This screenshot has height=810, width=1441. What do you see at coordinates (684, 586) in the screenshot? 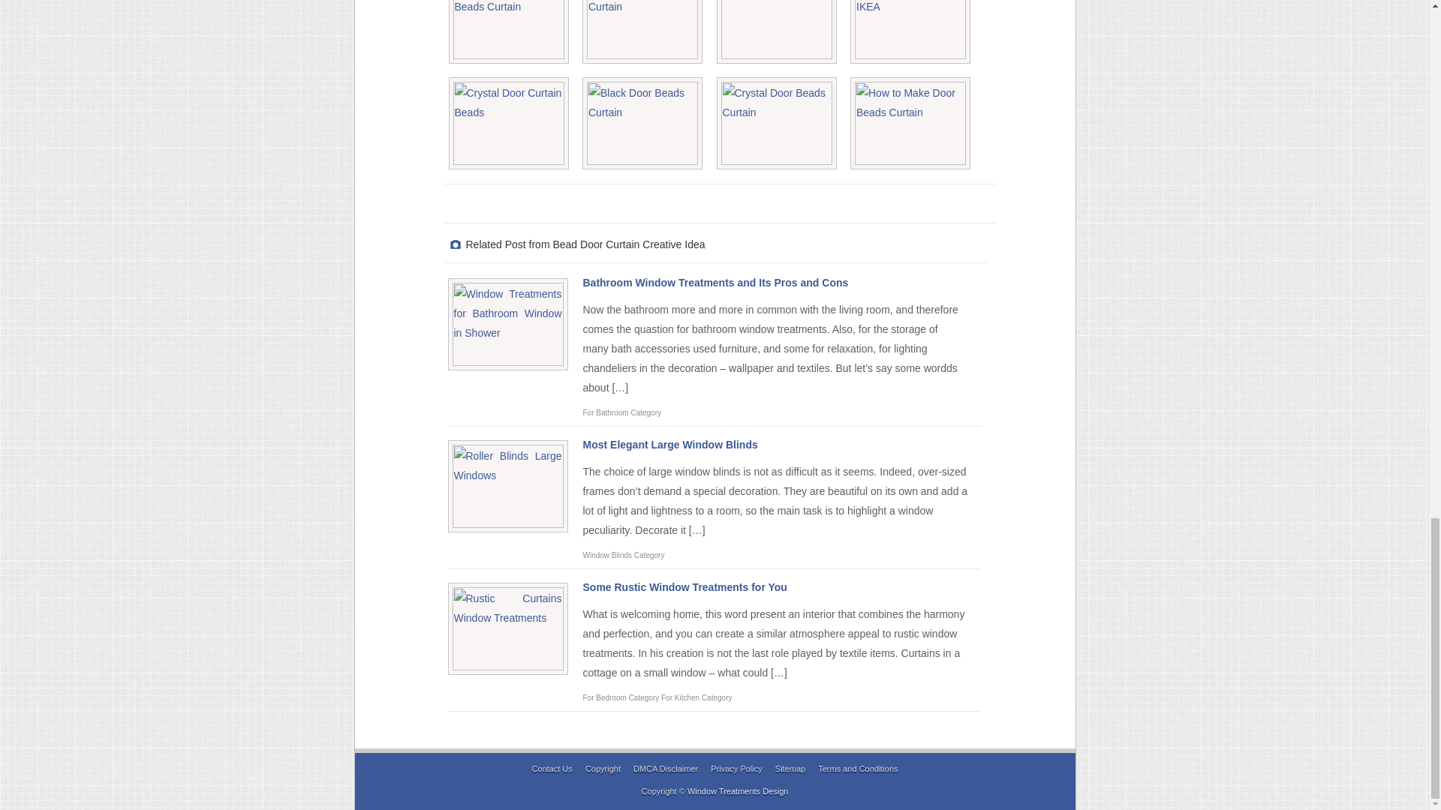
I see `Some Rustic Window Treatments for You` at bounding box center [684, 586].